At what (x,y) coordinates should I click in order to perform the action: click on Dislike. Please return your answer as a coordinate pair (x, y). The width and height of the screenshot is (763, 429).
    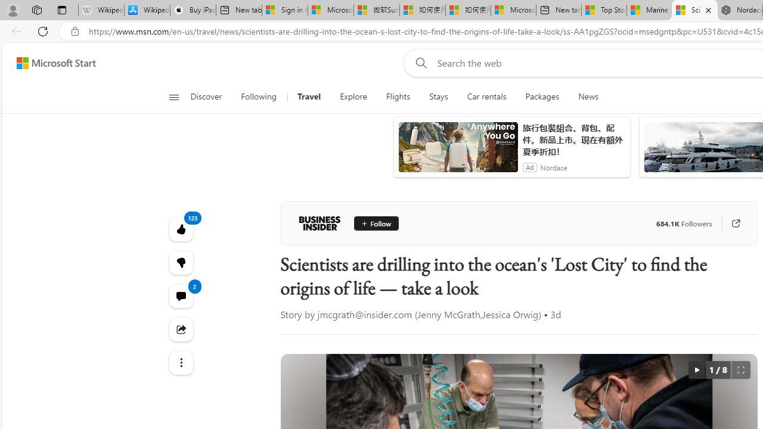
    Looking at the image, I should click on (180, 262).